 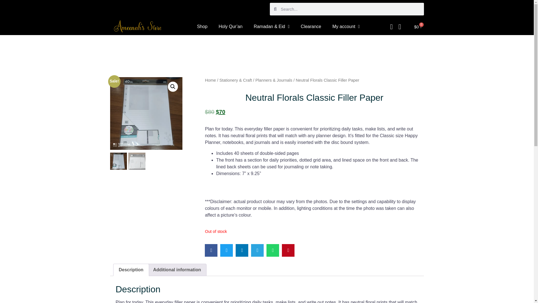 I want to click on Shop, so click(x=202, y=3).